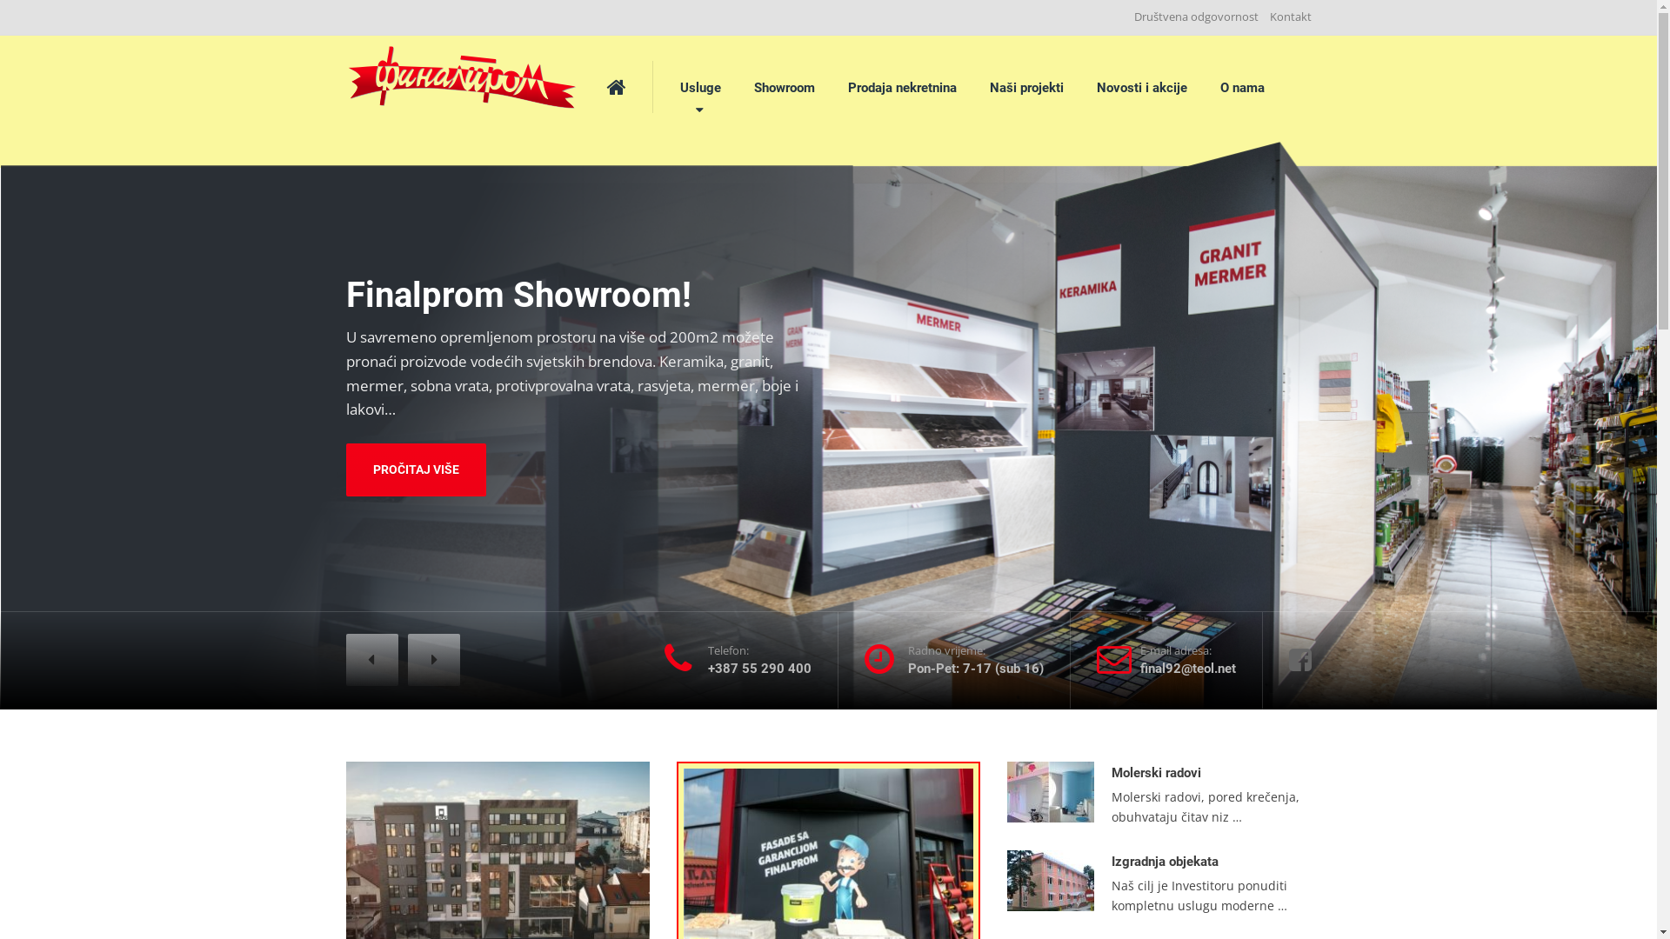 This screenshot has height=939, width=1670. I want to click on Usluge, so click(699, 88).